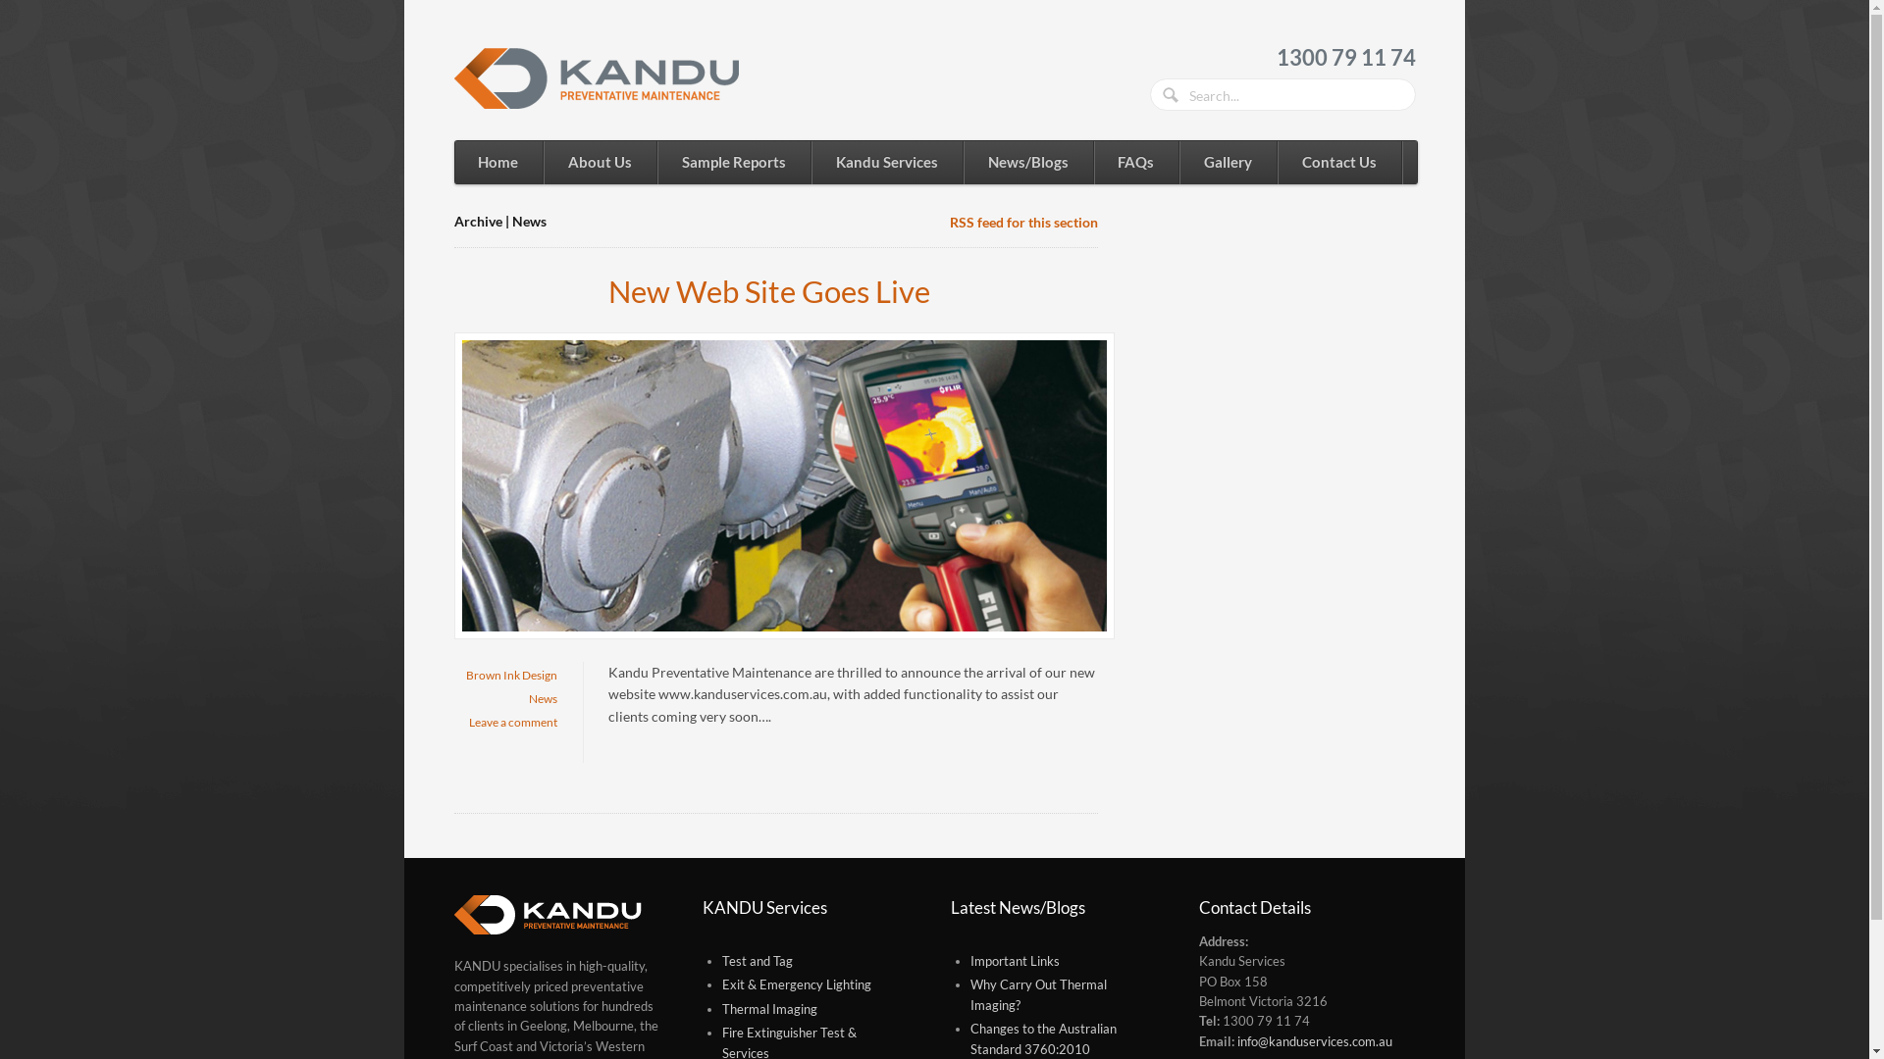  I want to click on Kandu Services, so click(887, 163).